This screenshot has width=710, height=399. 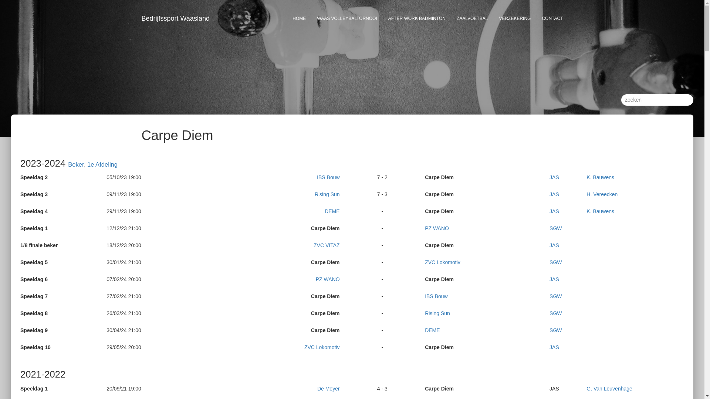 What do you see at coordinates (328, 177) in the screenshot?
I see `IBS Bouw` at bounding box center [328, 177].